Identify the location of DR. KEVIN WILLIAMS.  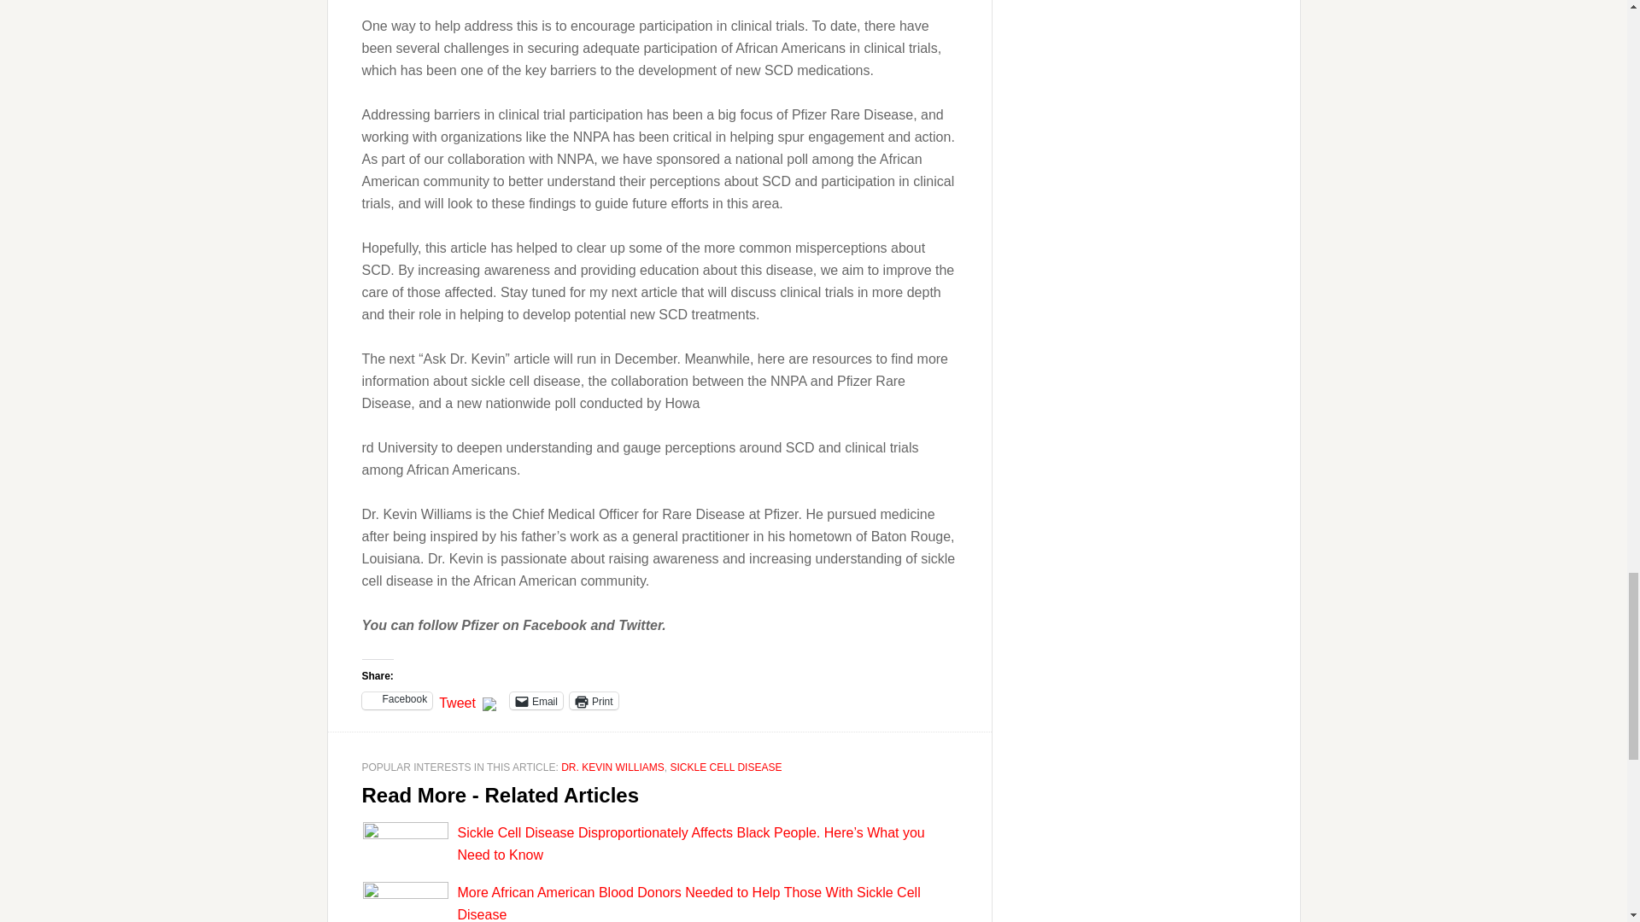
(612, 767).